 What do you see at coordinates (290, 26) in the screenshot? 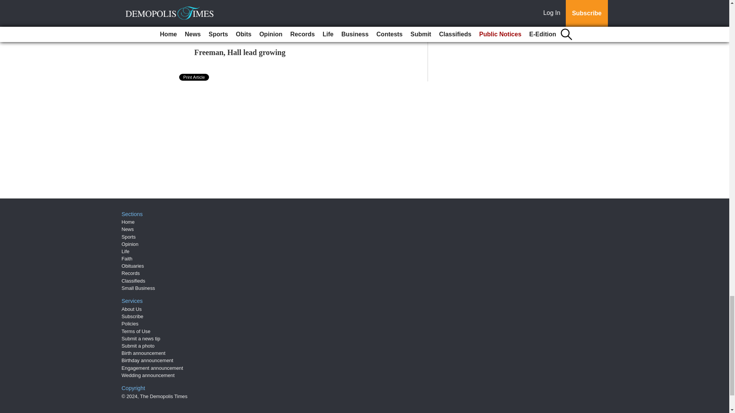
I see `Petrey takes D2 race; Hall and Freeman cling to large lead` at bounding box center [290, 26].